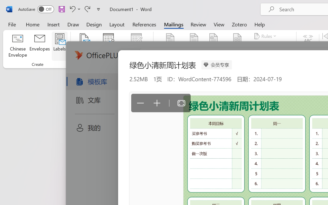 The height and width of the screenshot is (205, 328). I want to click on Tell me more, so click(93, 115).